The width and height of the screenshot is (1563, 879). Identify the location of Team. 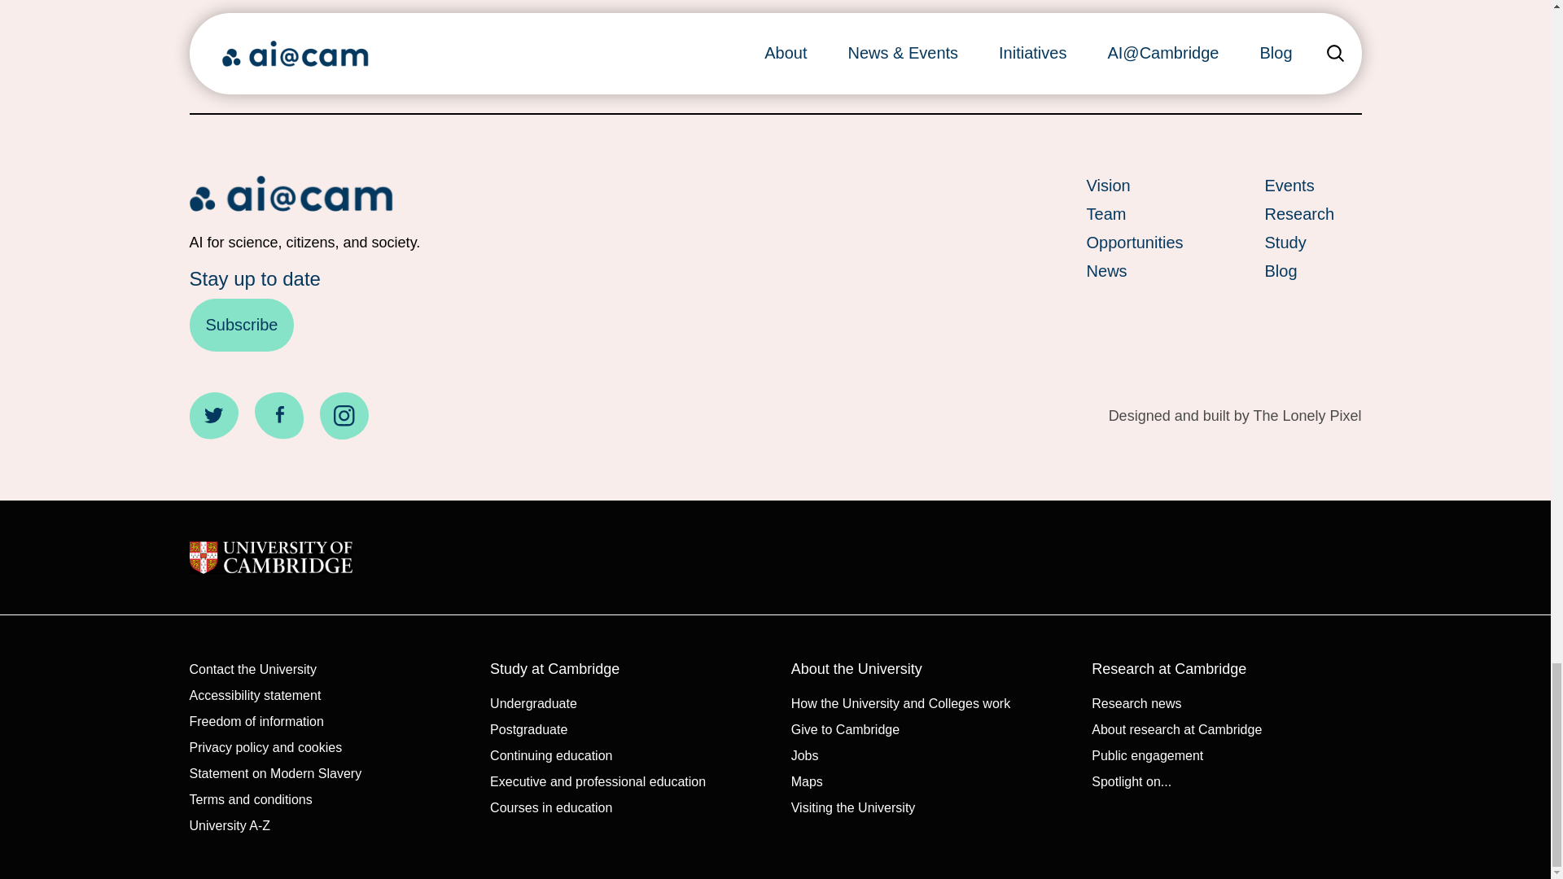
(1135, 214).